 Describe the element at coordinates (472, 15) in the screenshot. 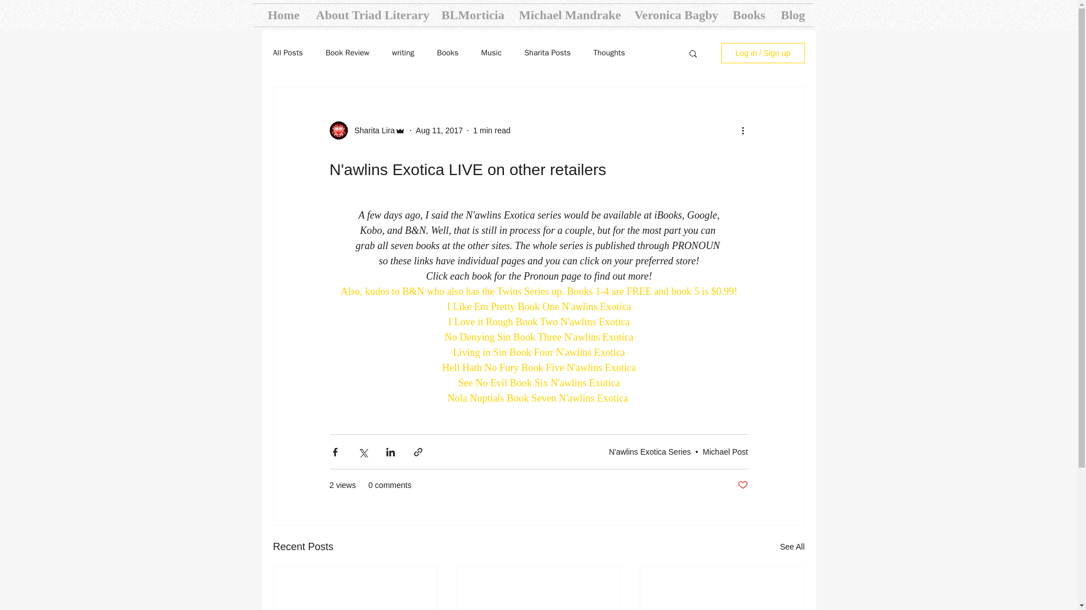

I see `BLMorticia` at that location.